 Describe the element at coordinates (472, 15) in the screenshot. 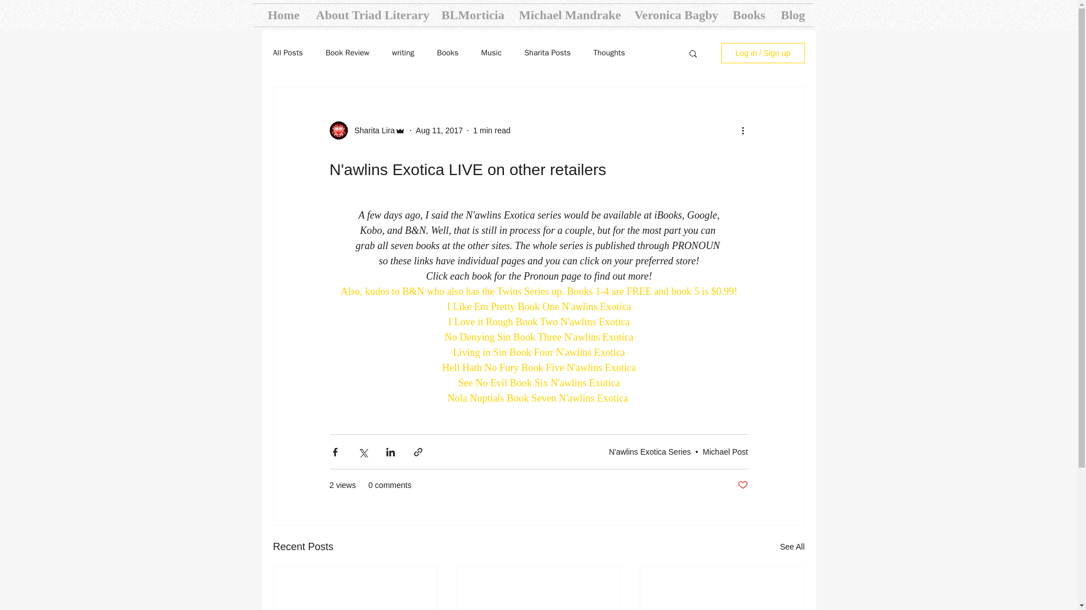

I see `BLMorticia` at that location.